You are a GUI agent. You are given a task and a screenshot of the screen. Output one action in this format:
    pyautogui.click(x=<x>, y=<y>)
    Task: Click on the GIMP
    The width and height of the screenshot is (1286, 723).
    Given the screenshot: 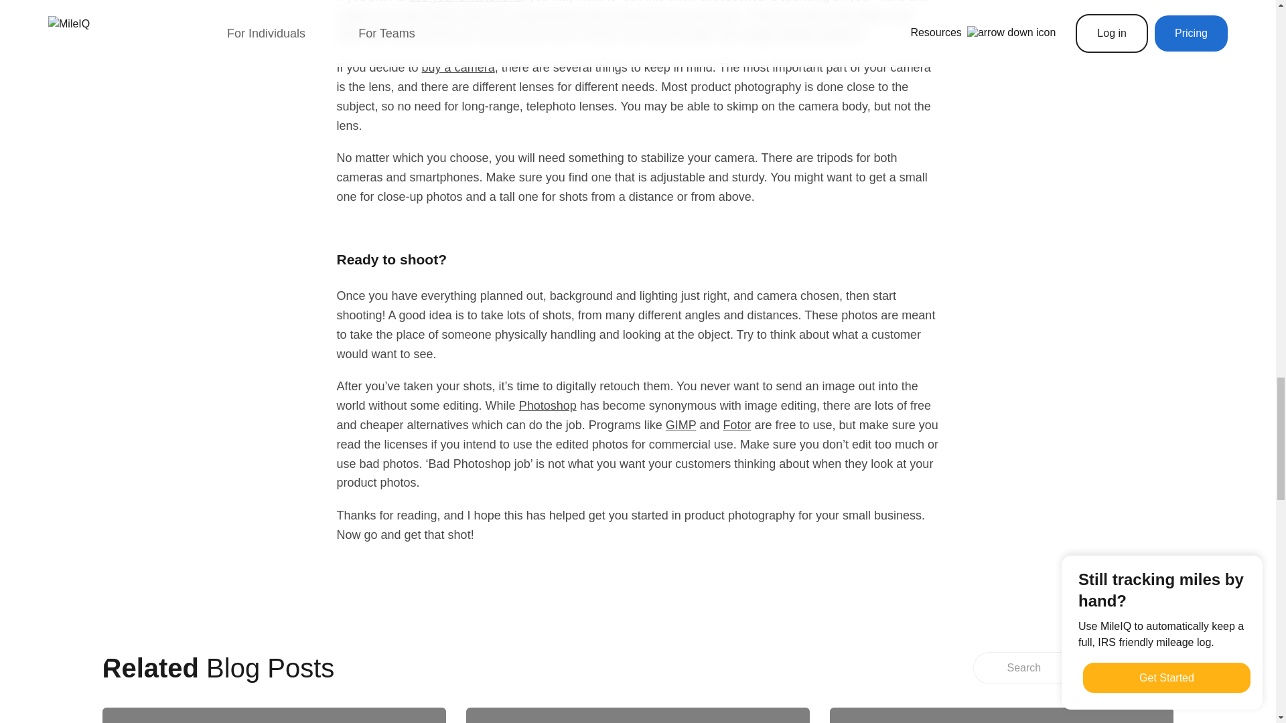 What is the action you would take?
    pyautogui.click(x=681, y=424)
    